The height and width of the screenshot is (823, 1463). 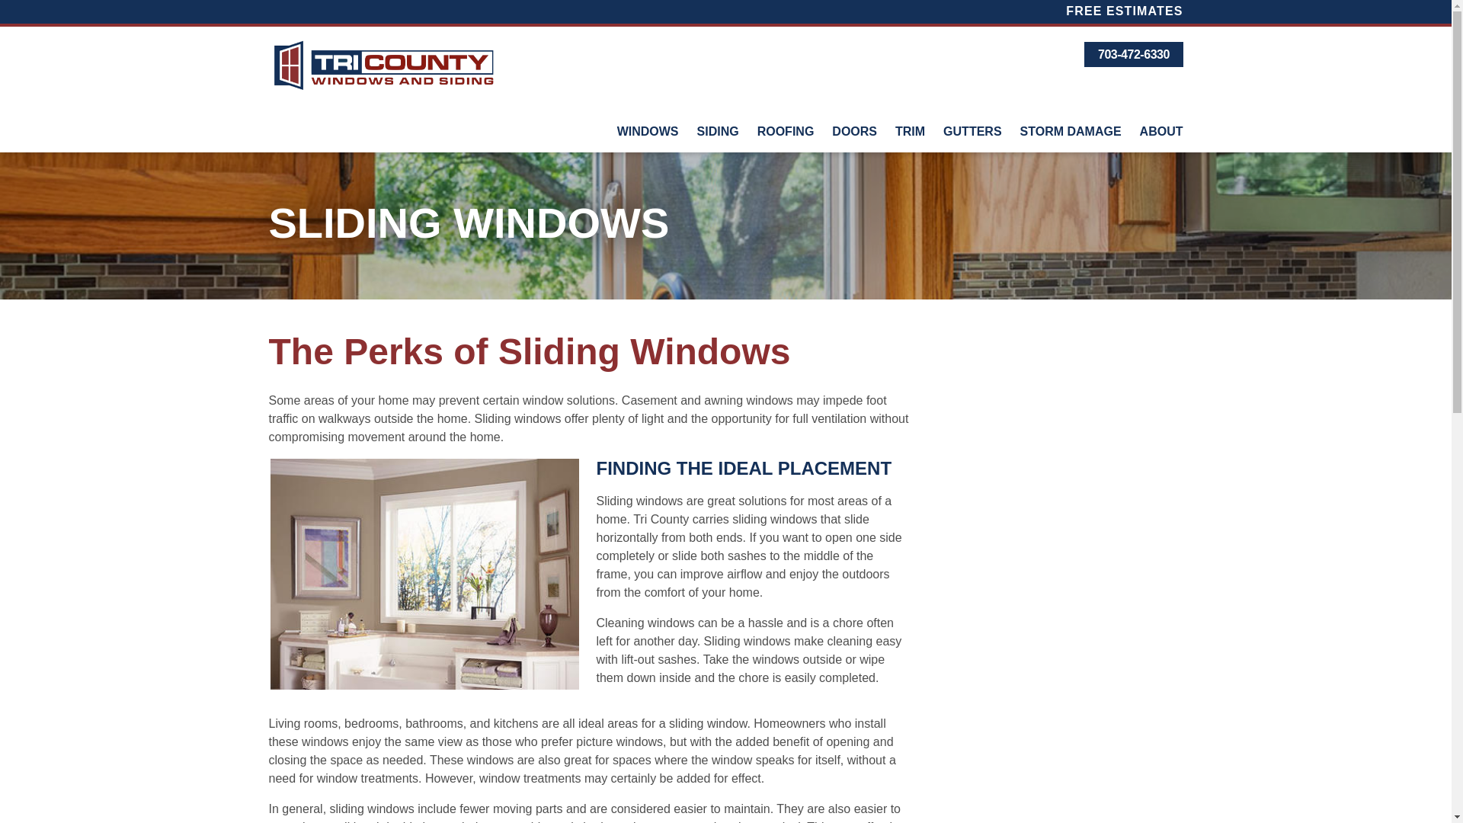 I want to click on Tri County Windows and Siding, so click(x=383, y=66).